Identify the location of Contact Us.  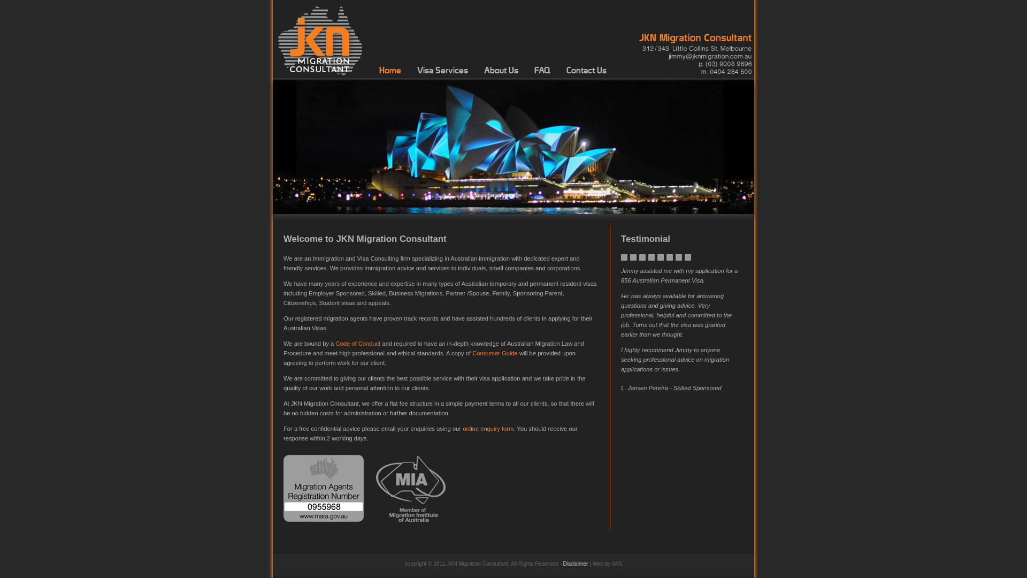
(586, 71).